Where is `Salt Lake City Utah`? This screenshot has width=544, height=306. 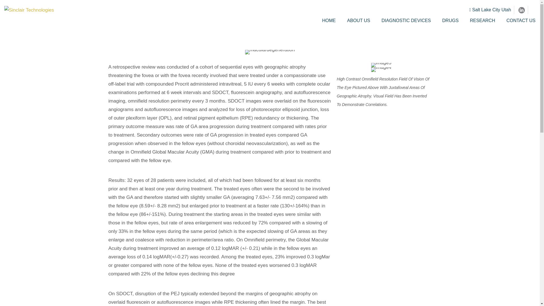 Salt Lake City Utah is located at coordinates (490, 10).